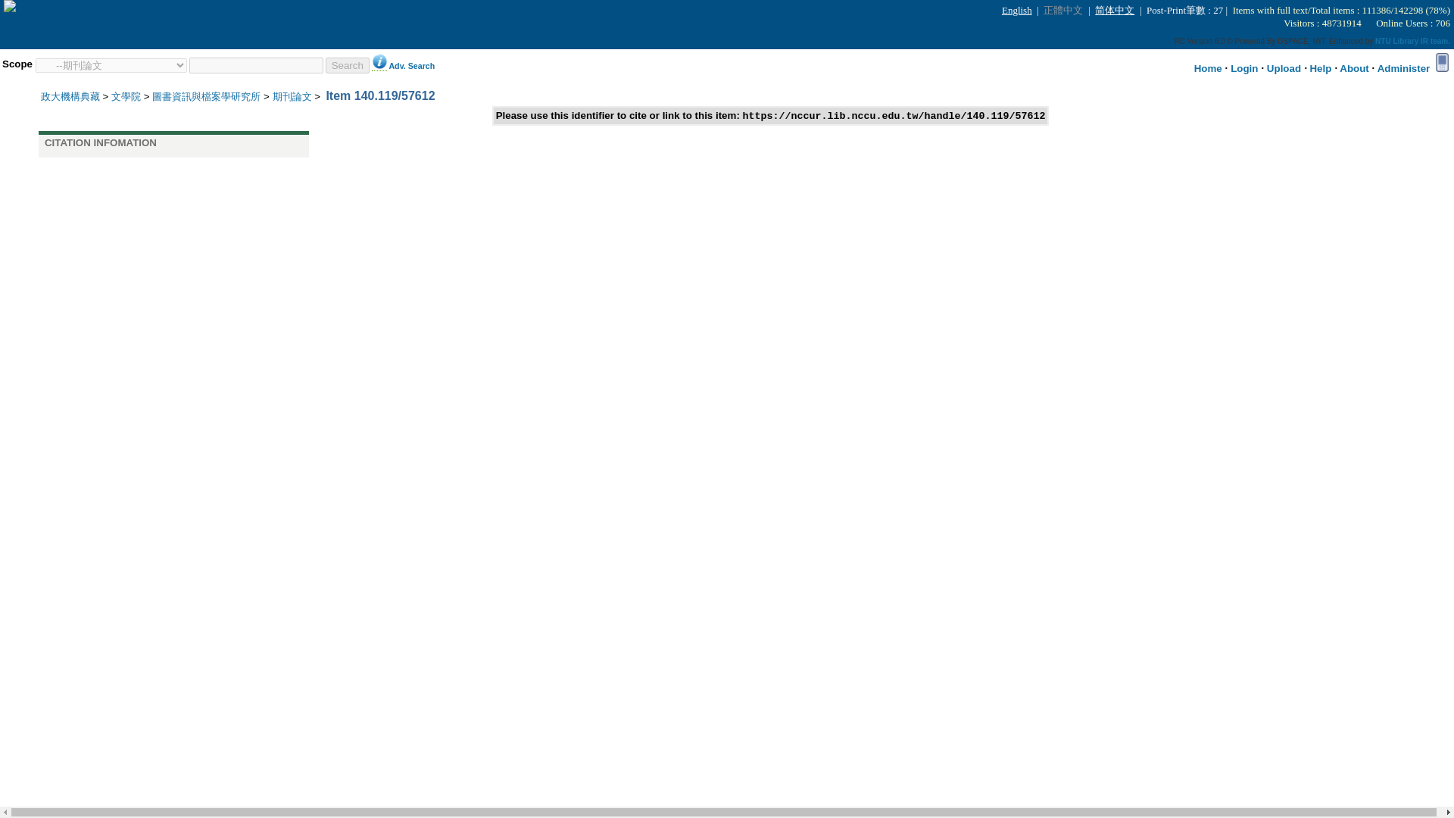 This screenshot has width=1454, height=818. I want to click on Login, so click(1243, 68).